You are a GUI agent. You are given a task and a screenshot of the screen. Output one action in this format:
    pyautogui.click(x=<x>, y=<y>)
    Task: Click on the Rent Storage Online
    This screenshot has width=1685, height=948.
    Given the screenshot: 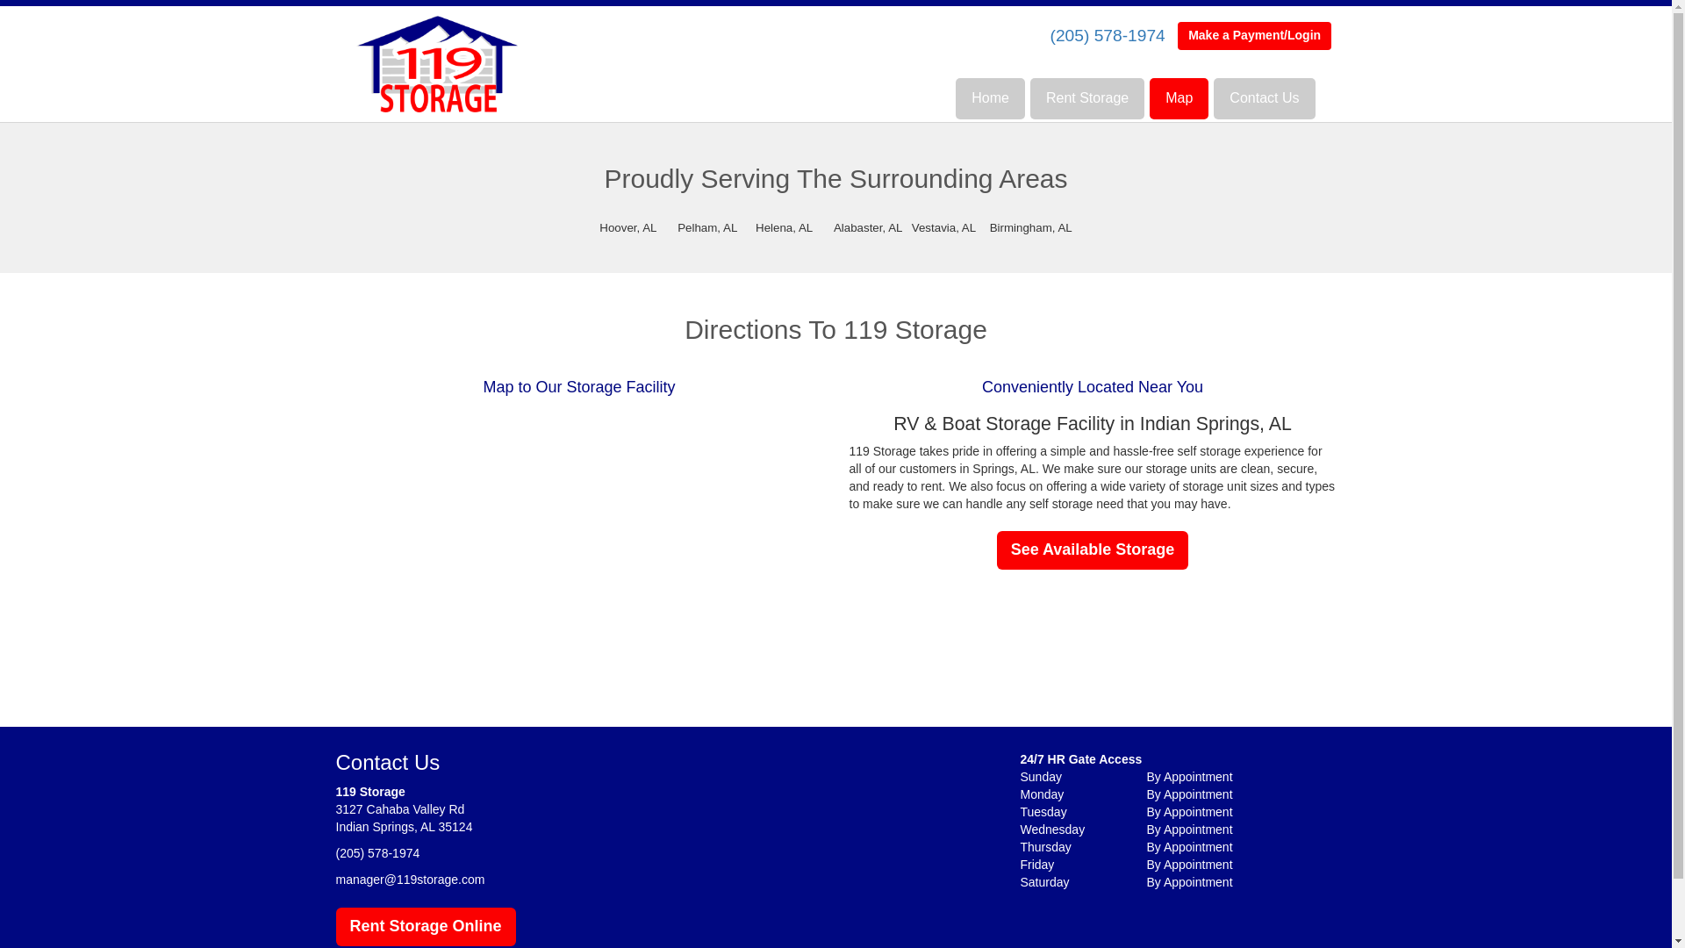 What is the action you would take?
    pyautogui.click(x=425, y=927)
    